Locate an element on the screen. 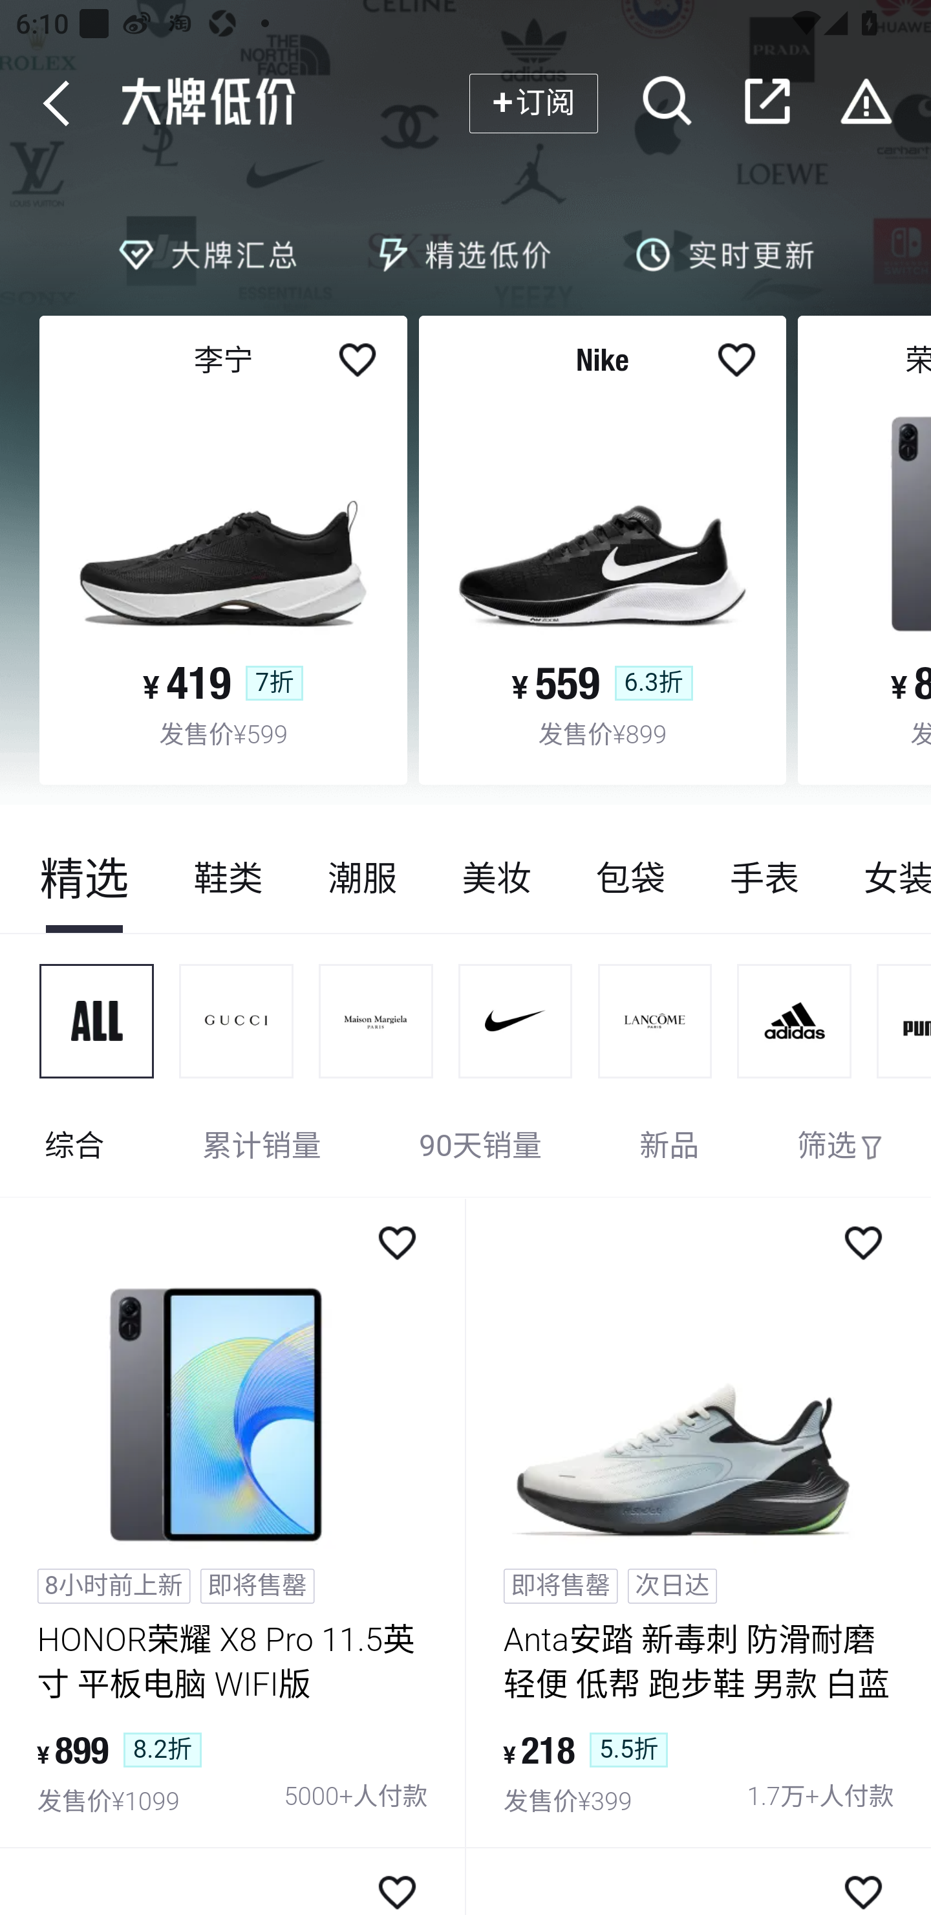  累计销量 is located at coordinates (262, 1148).